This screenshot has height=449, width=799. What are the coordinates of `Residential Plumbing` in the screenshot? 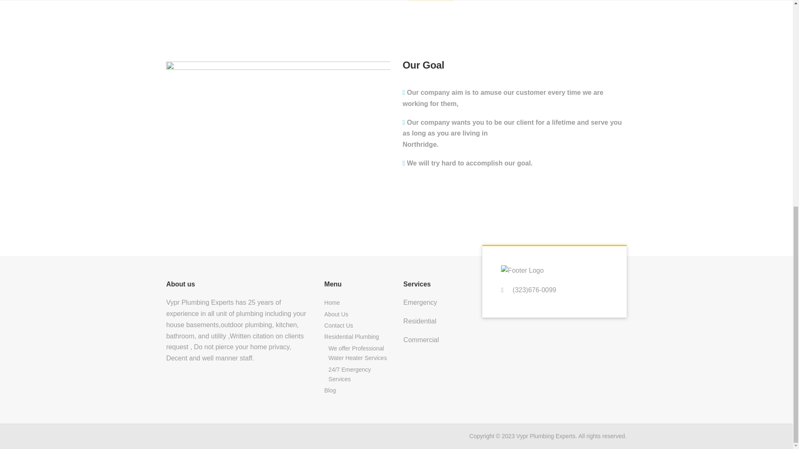 It's located at (357, 337).